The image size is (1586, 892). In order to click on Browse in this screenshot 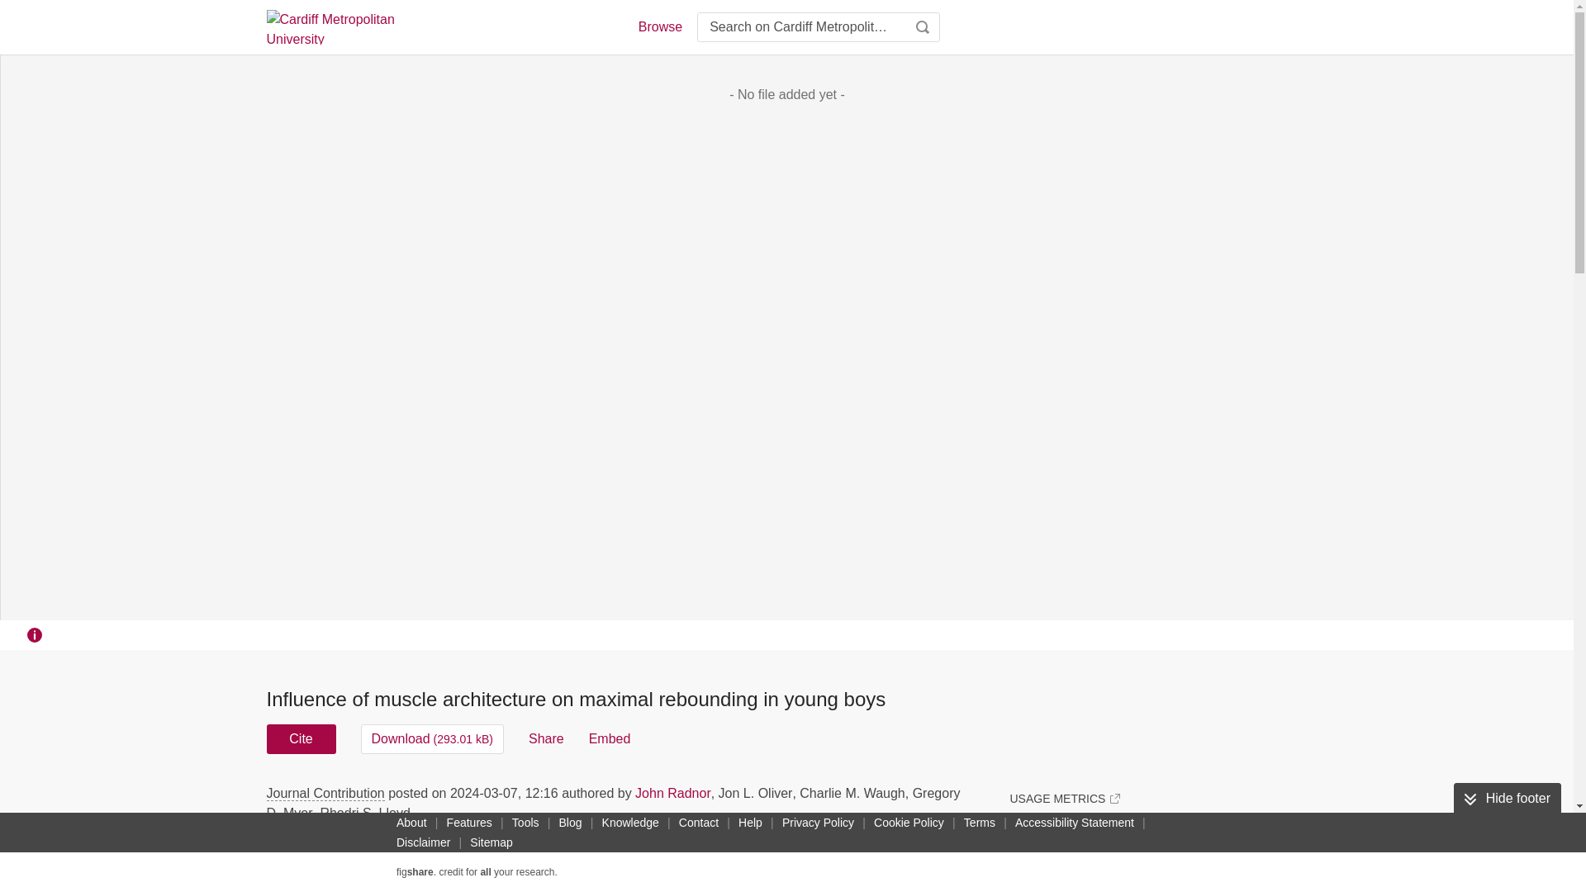, I will do `click(659, 26)`.